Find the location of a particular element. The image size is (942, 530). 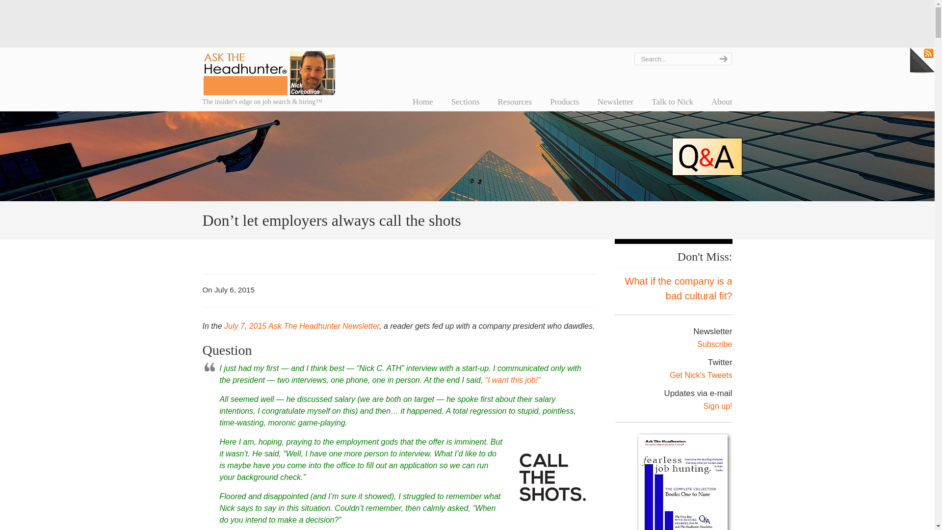

Advertisement is located at coordinates (467, 22).